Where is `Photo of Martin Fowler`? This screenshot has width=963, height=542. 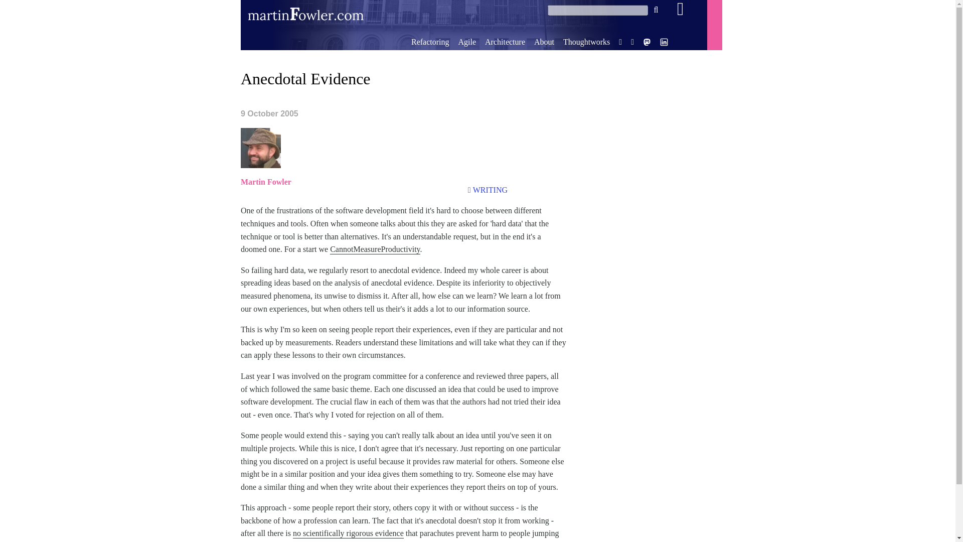
Photo of Martin Fowler is located at coordinates (261, 148).